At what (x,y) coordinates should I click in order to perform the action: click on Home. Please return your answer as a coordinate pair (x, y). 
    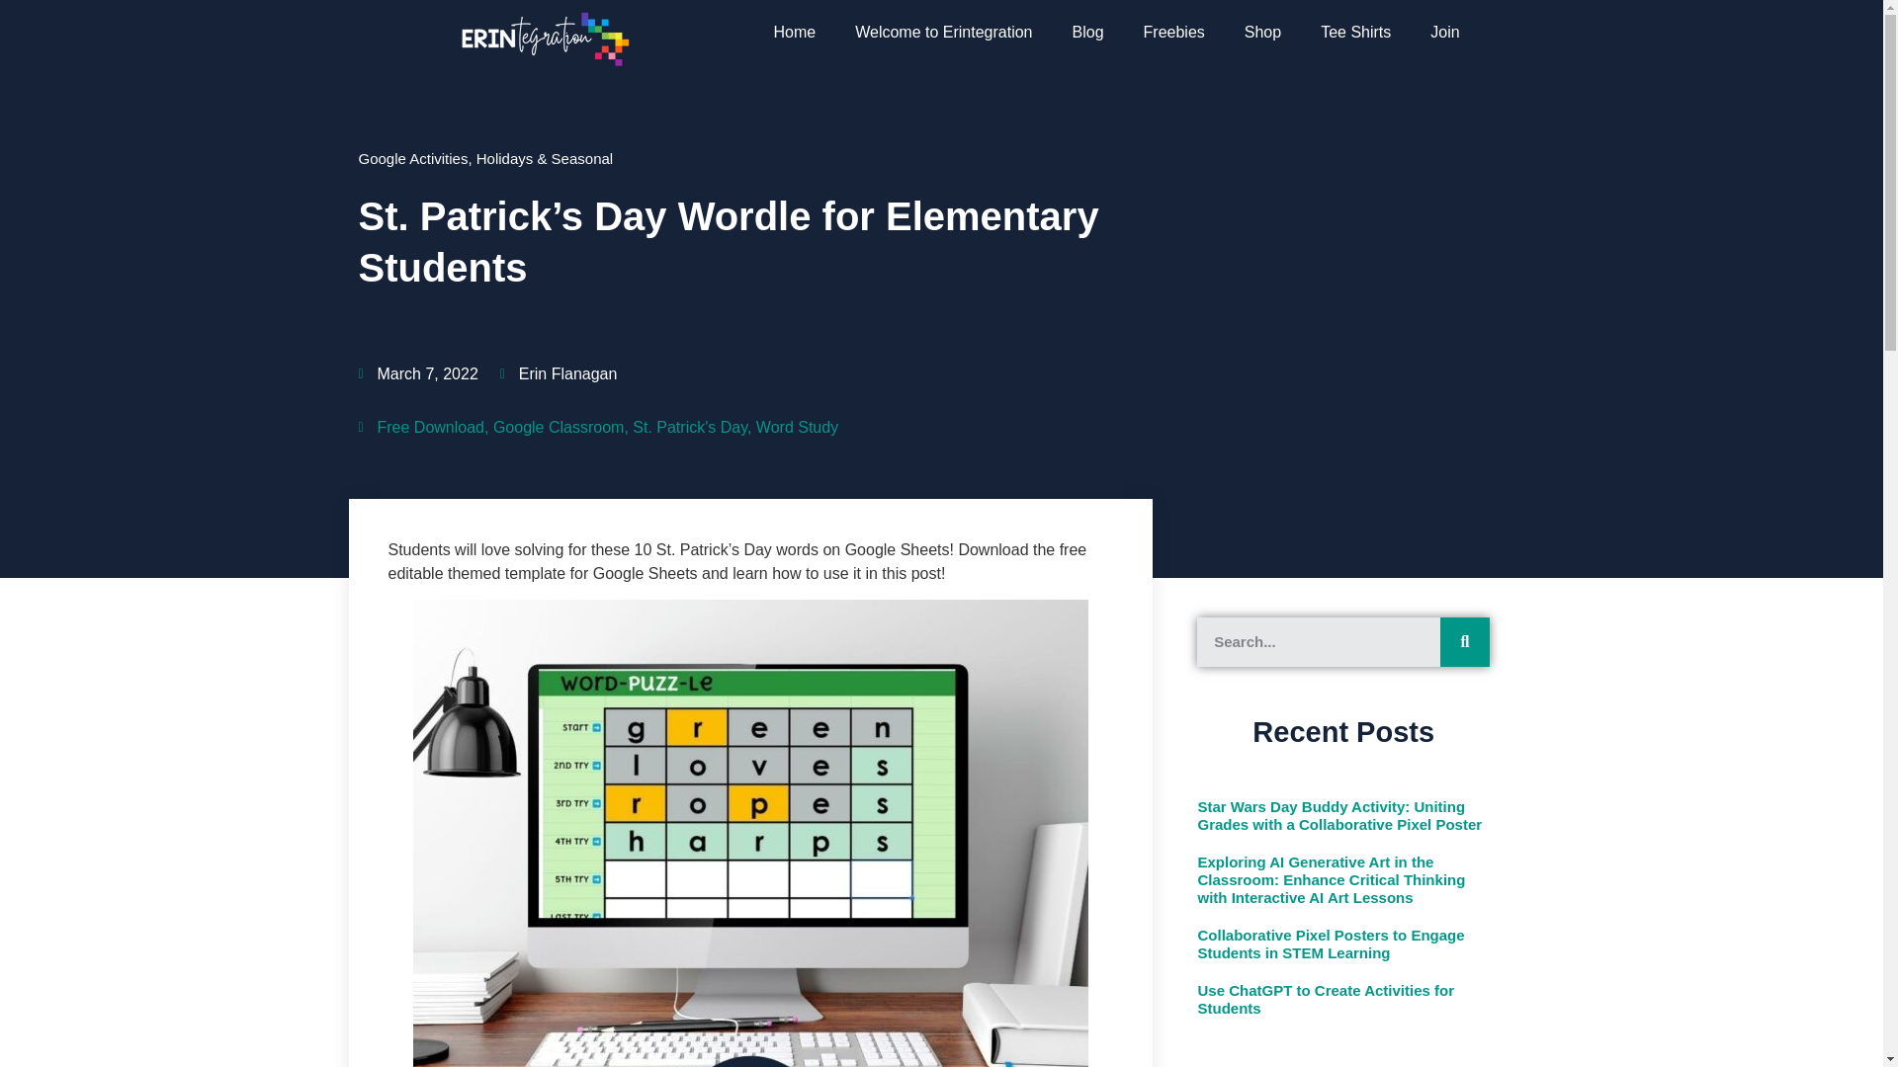
    Looking at the image, I should click on (794, 32).